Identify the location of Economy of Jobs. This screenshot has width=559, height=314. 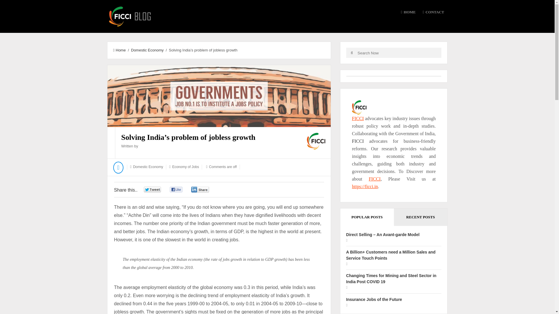
(185, 167).